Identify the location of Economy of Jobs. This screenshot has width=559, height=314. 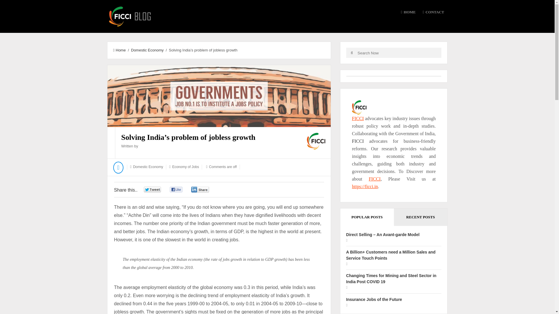
(185, 167).